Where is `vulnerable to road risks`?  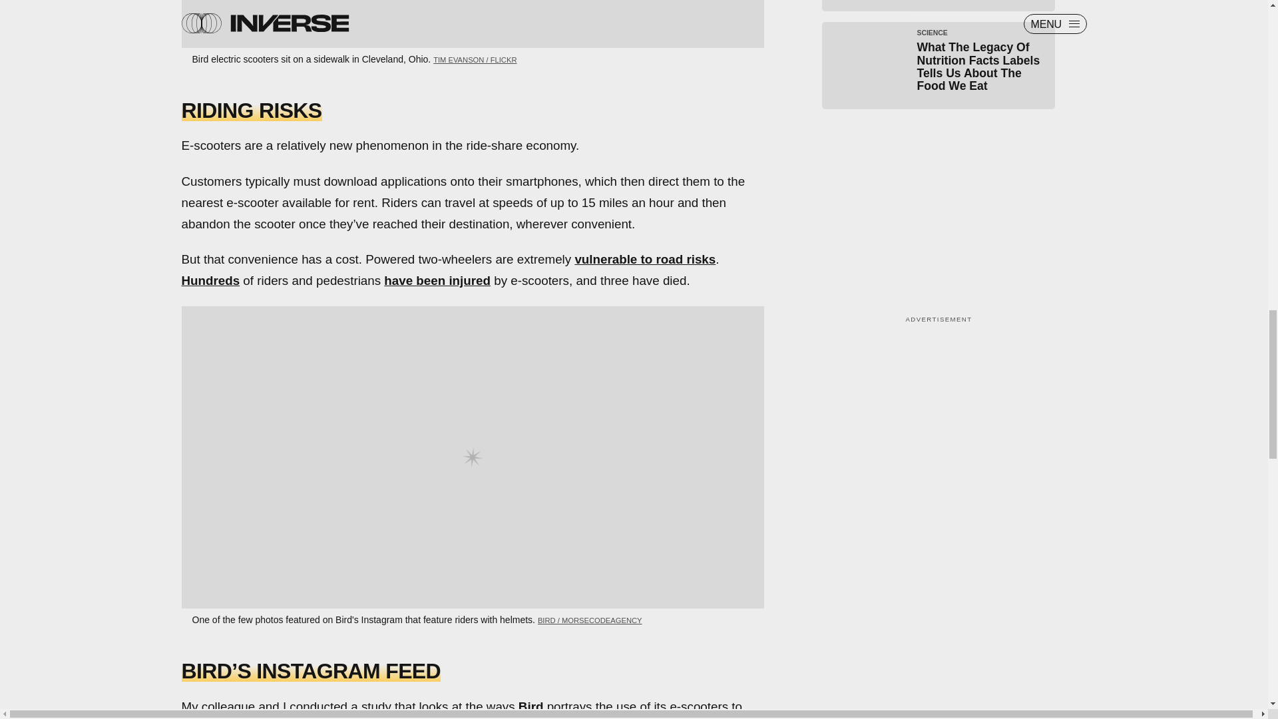
vulnerable to road risks is located at coordinates (644, 259).